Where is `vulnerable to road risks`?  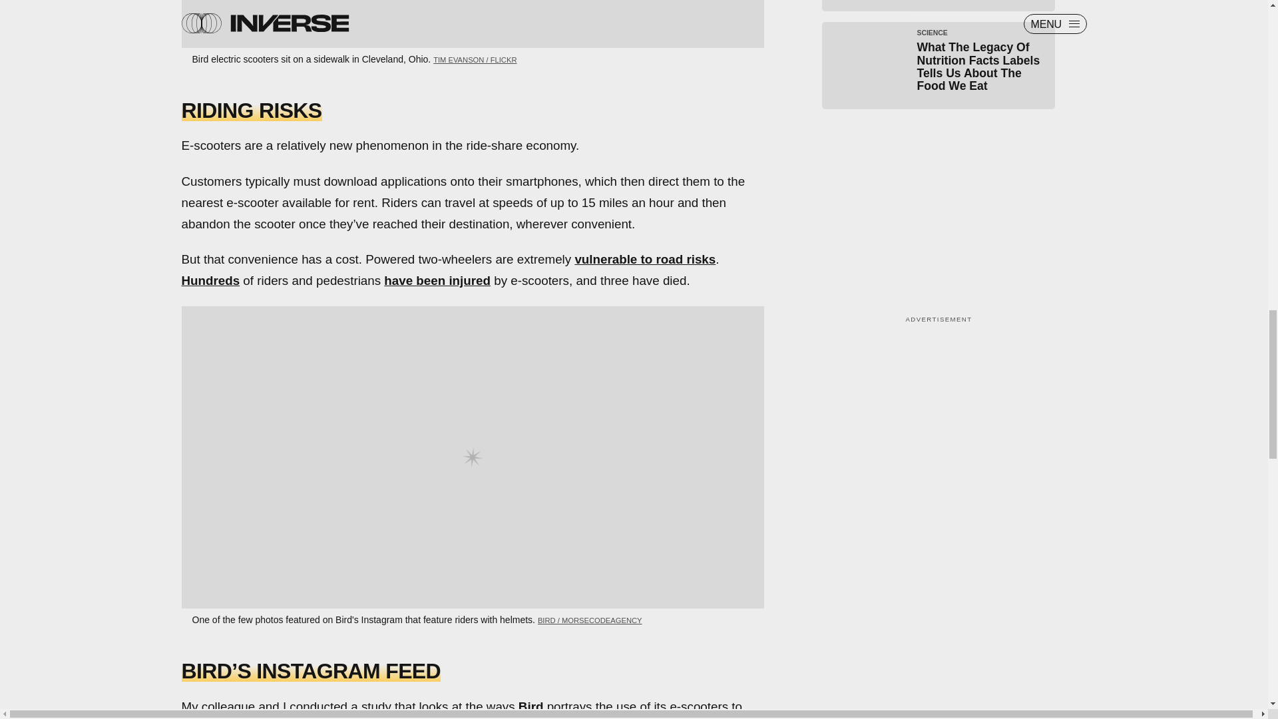
vulnerable to road risks is located at coordinates (644, 259).